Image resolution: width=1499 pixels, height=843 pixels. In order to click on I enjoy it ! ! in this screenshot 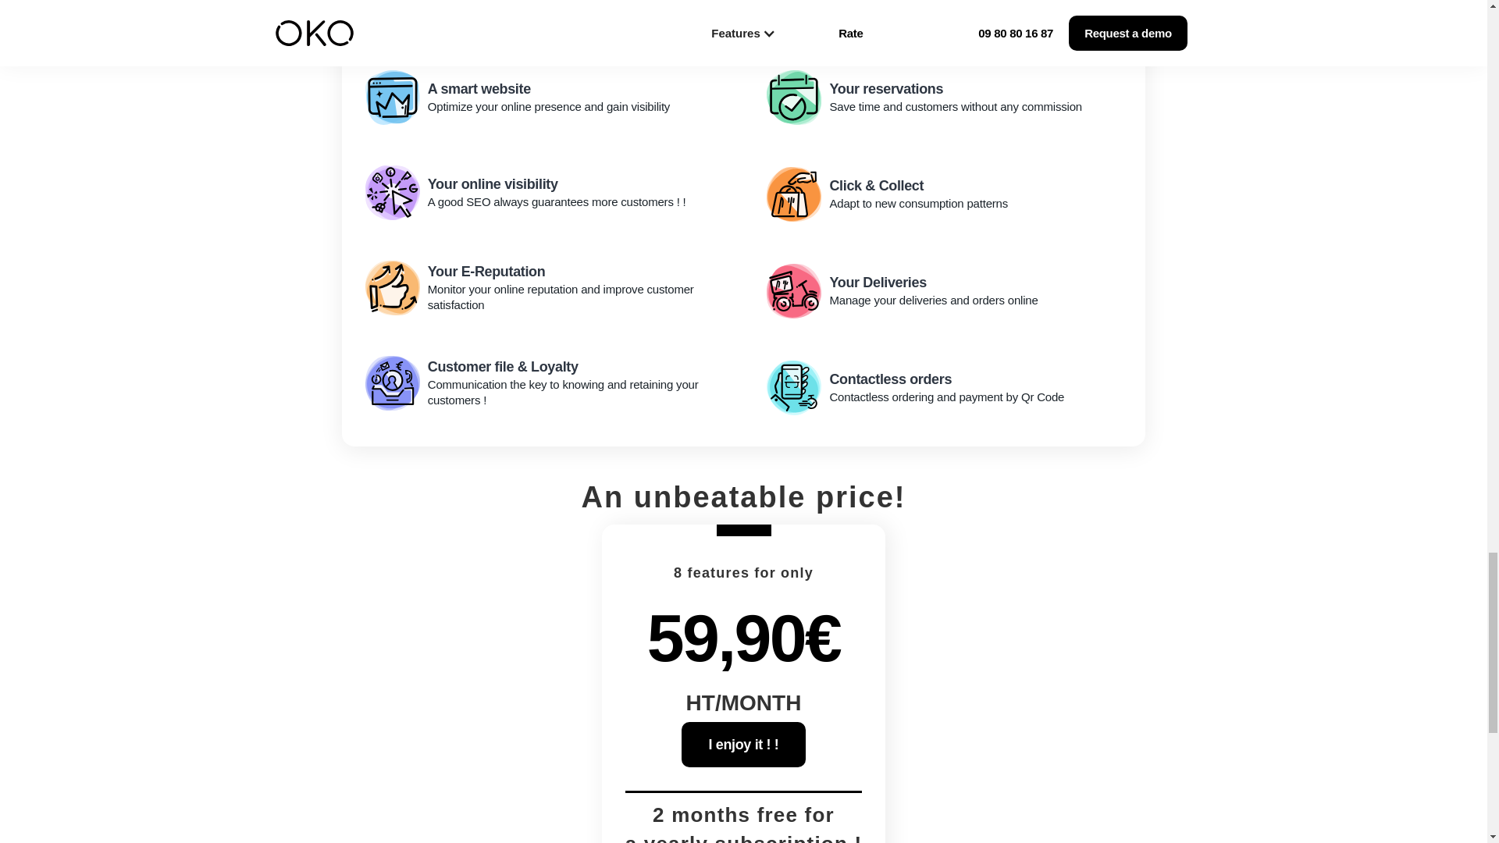, I will do `click(944, 290)`.